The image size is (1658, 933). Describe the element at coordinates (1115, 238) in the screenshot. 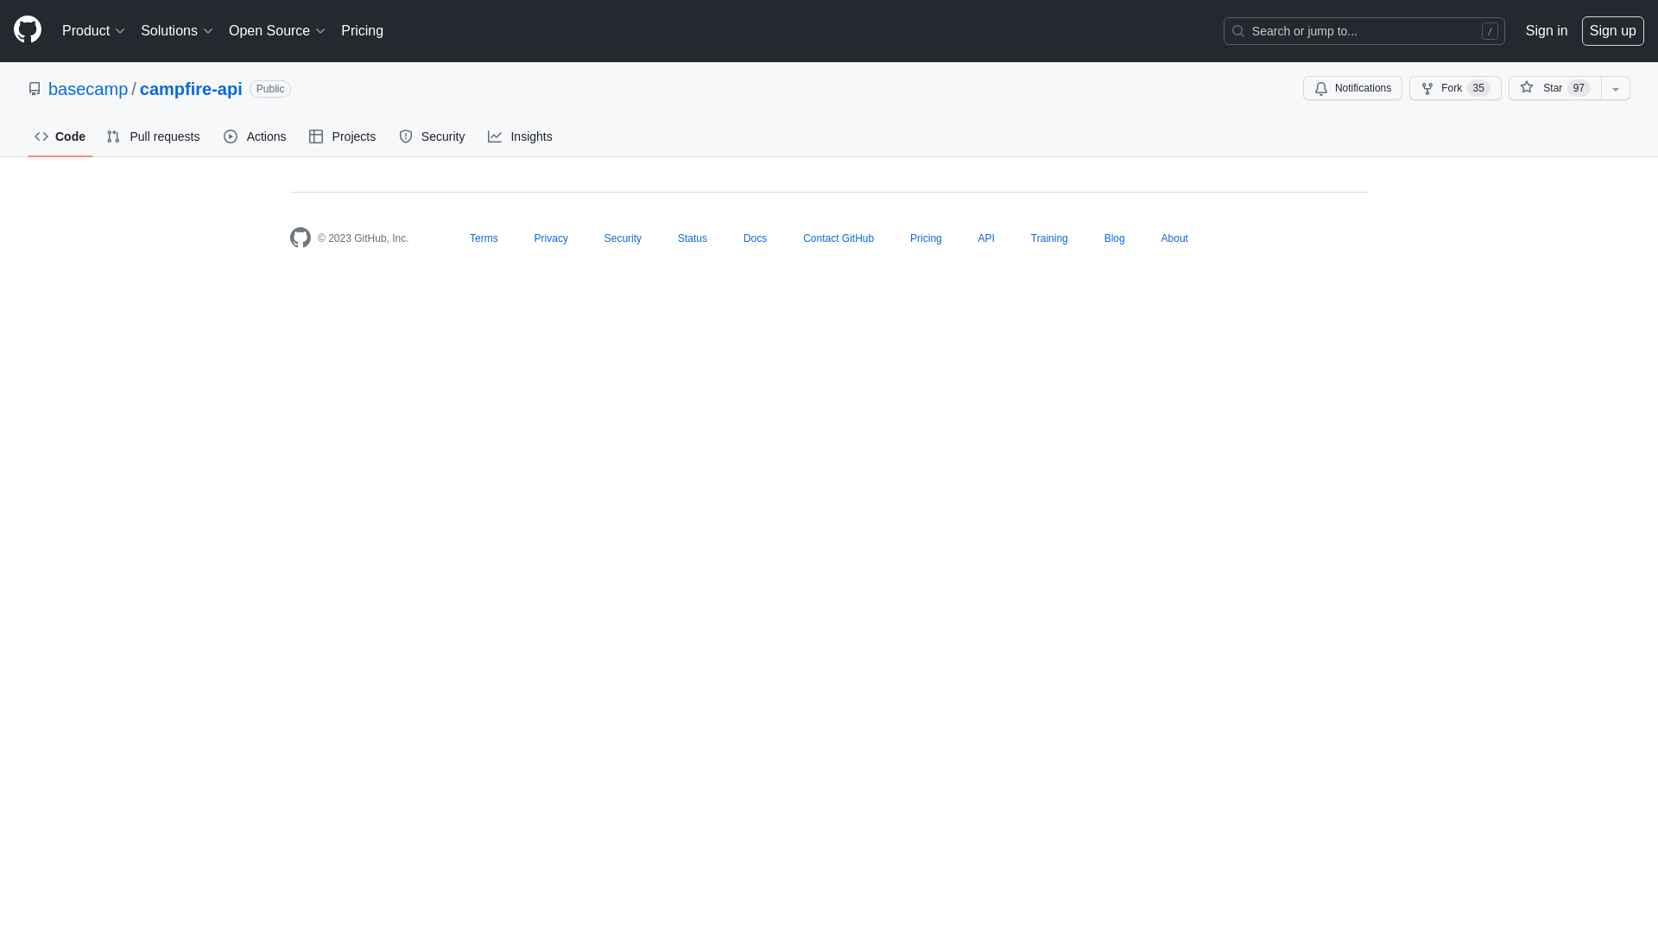

I see `Blog` at that location.